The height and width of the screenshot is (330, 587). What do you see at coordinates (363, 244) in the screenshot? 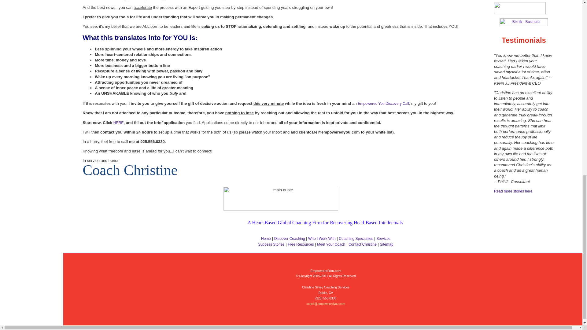
I see `Contact Christine` at bounding box center [363, 244].